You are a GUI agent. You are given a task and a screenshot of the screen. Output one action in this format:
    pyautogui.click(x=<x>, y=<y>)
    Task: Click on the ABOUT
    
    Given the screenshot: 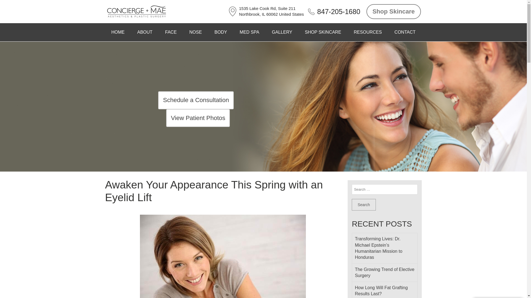 What is the action you would take?
    pyautogui.click(x=145, y=32)
    